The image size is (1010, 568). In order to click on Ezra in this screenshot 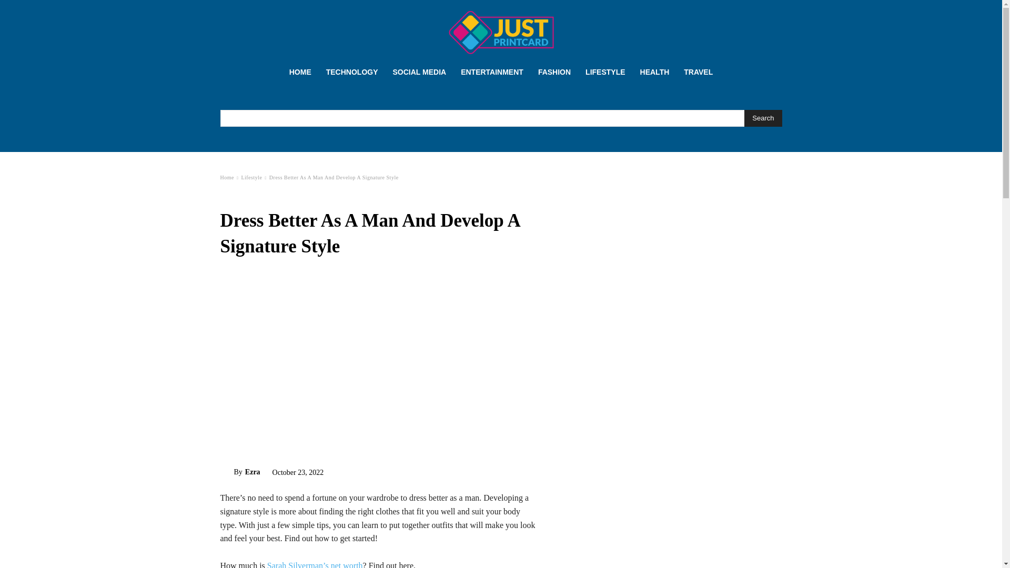, I will do `click(226, 472)`.